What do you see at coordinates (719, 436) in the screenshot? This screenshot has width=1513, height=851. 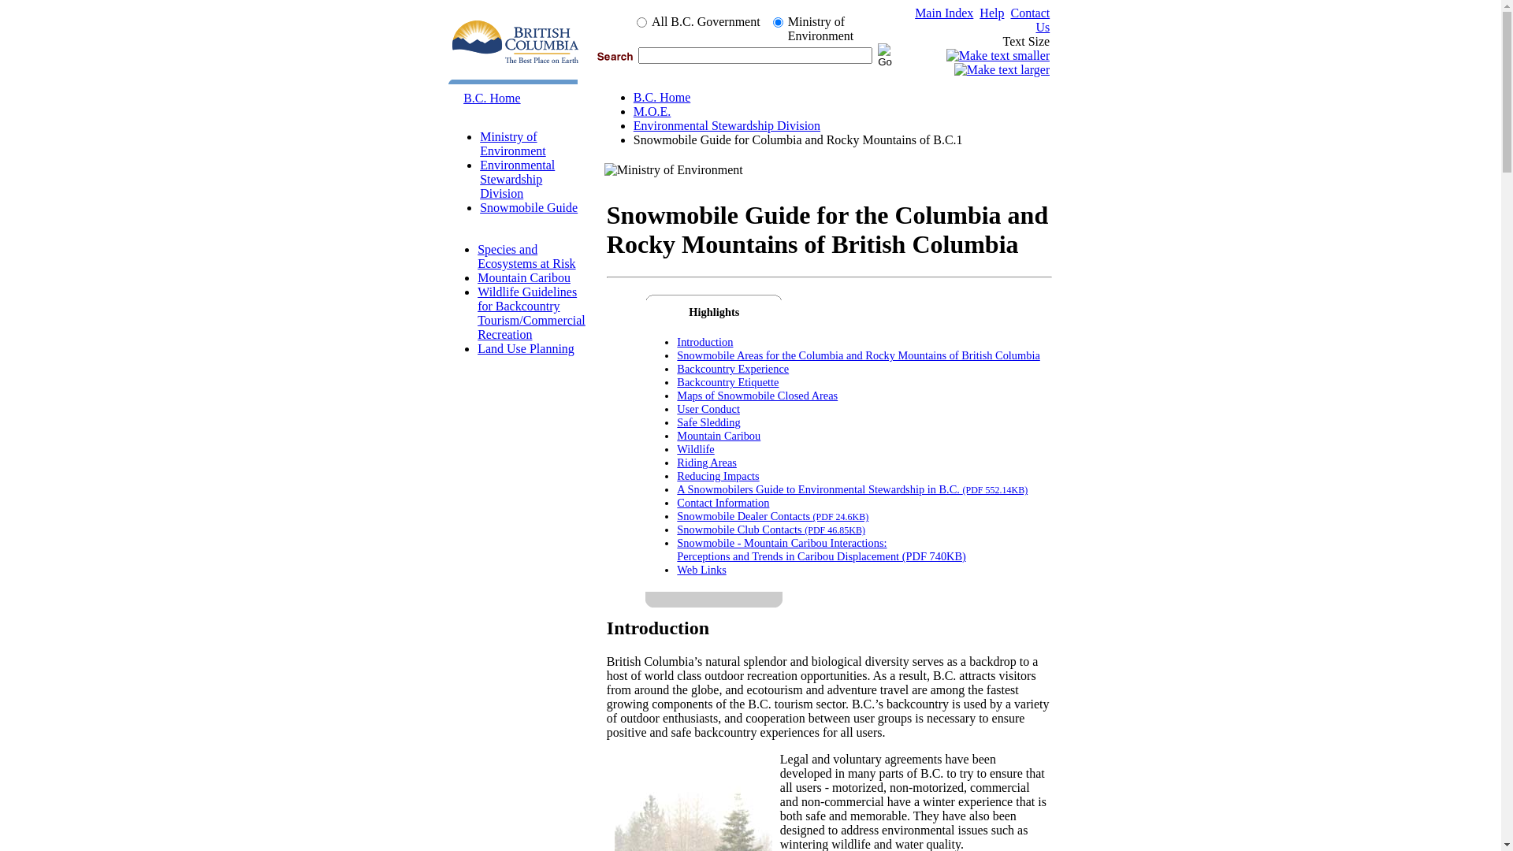 I see `Mountain Caribou` at bounding box center [719, 436].